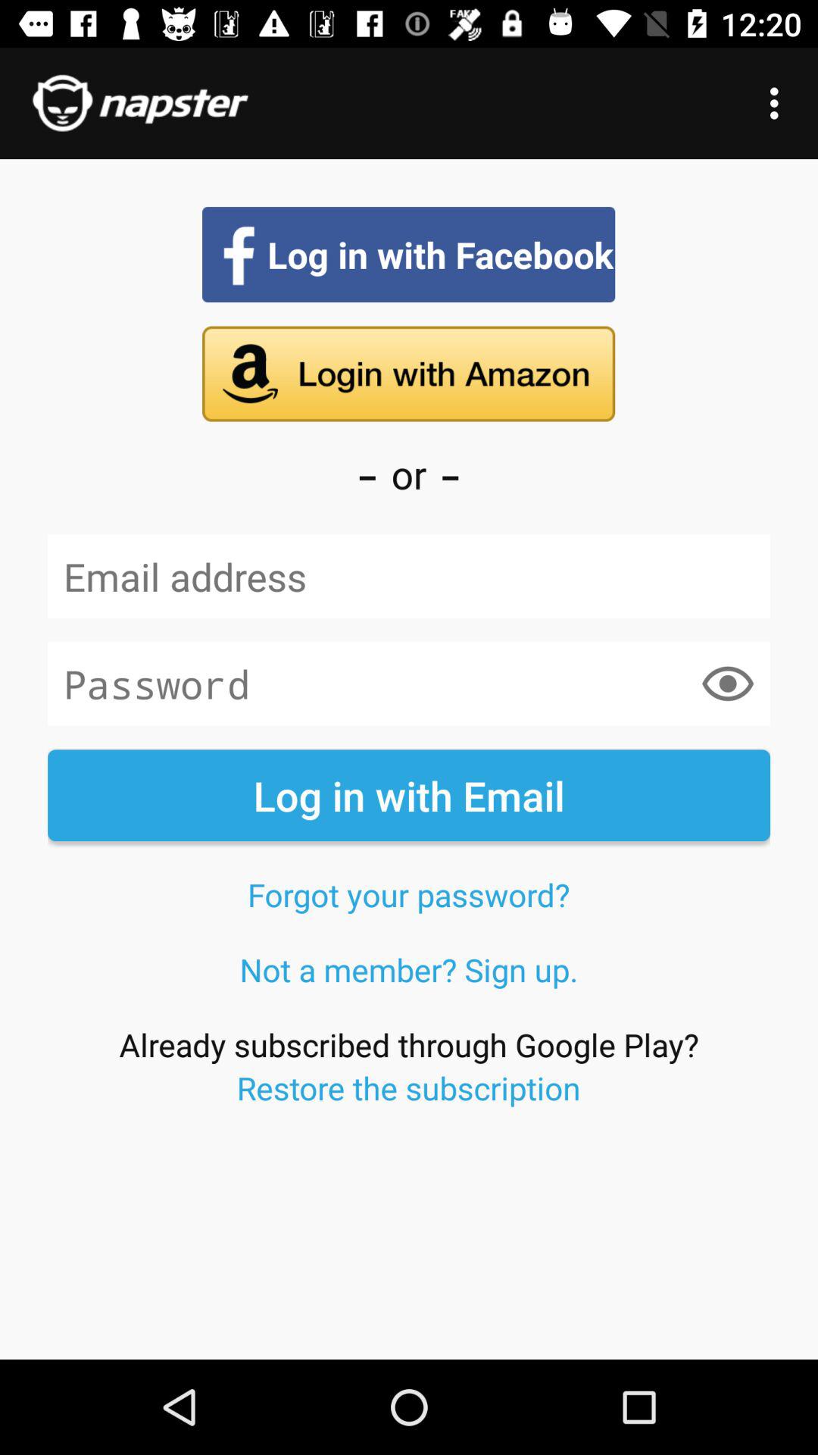 The width and height of the screenshot is (818, 1455). Describe the element at coordinates (408, 1087) in the screenshot. I see `jump to the restore the subscription` at that location.